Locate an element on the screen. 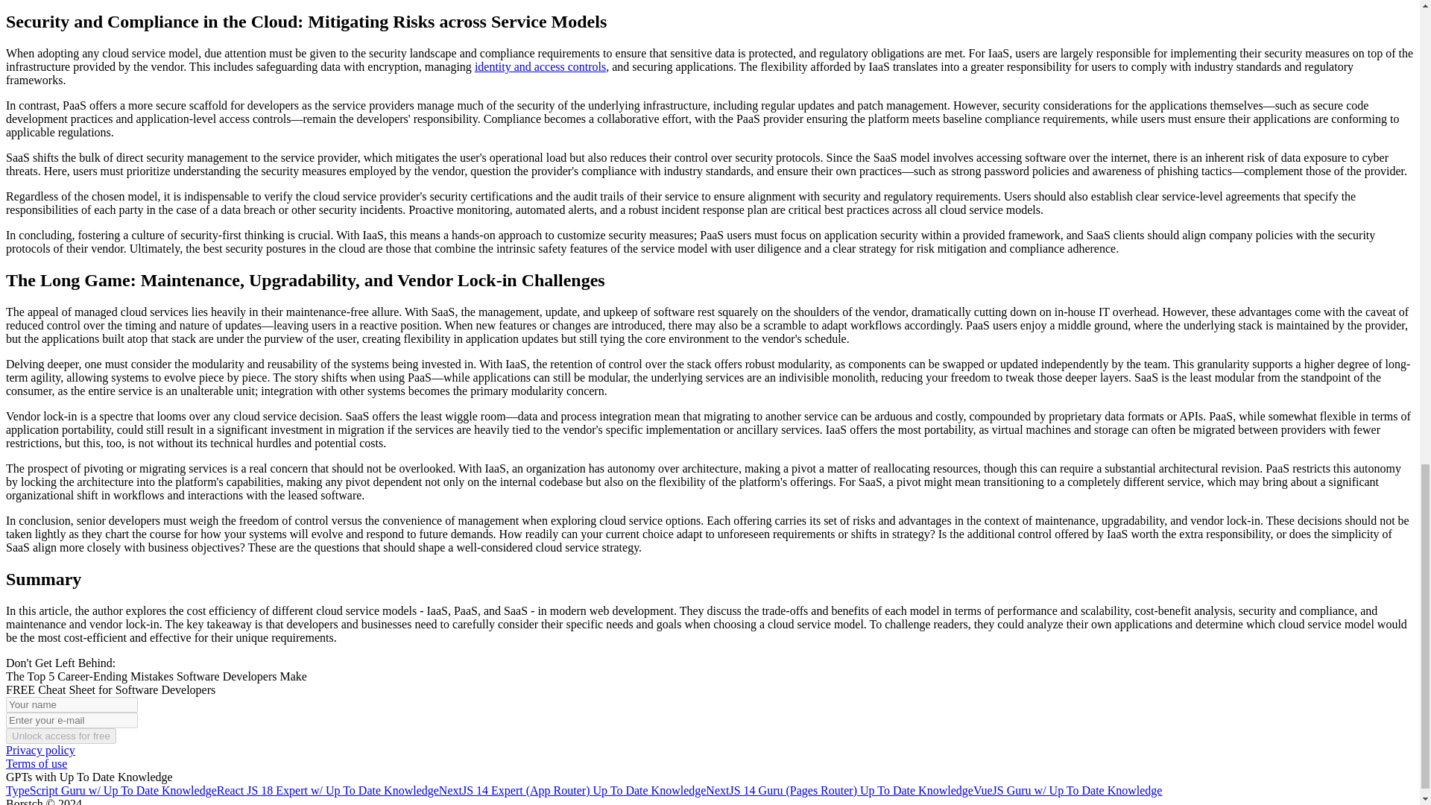 The width and height of the screenshot is (1431, 805). identity and access controls is located at coordinates (540, 67).